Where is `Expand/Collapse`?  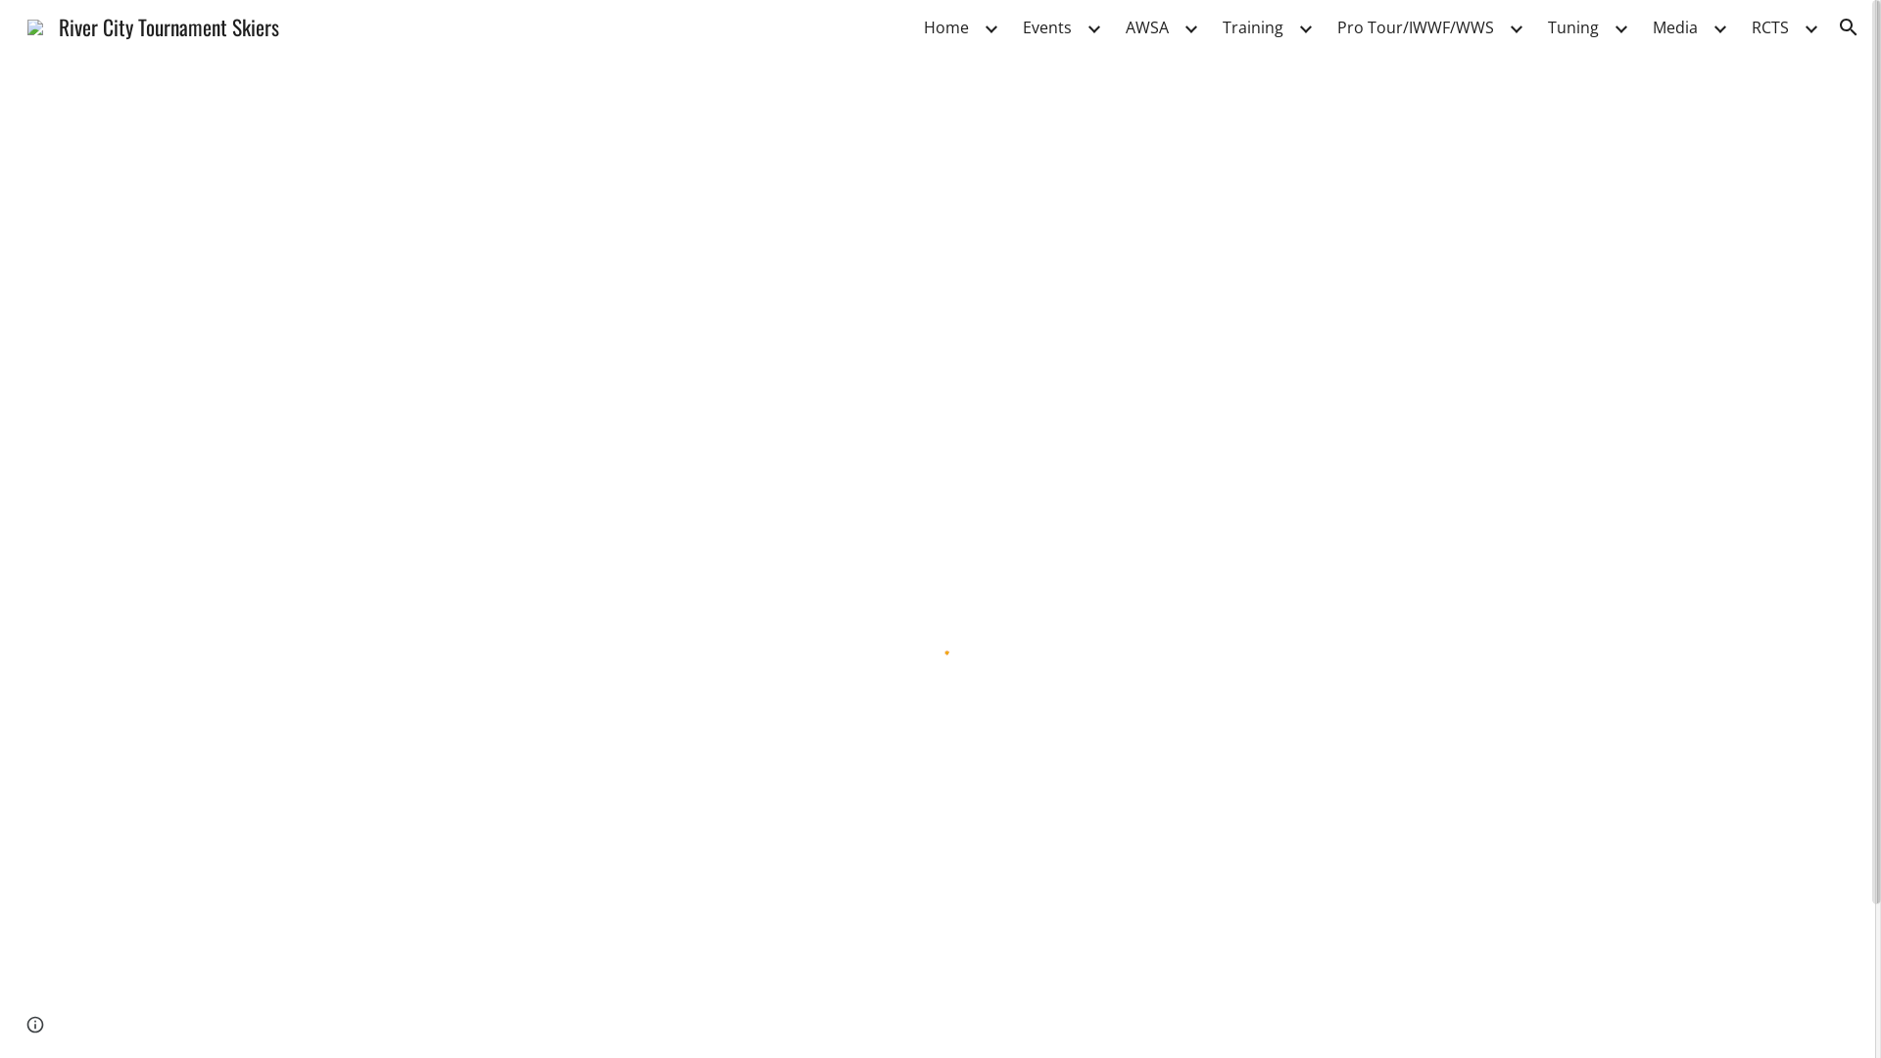
Expand/Collapse is located at coordinates (990, 27).